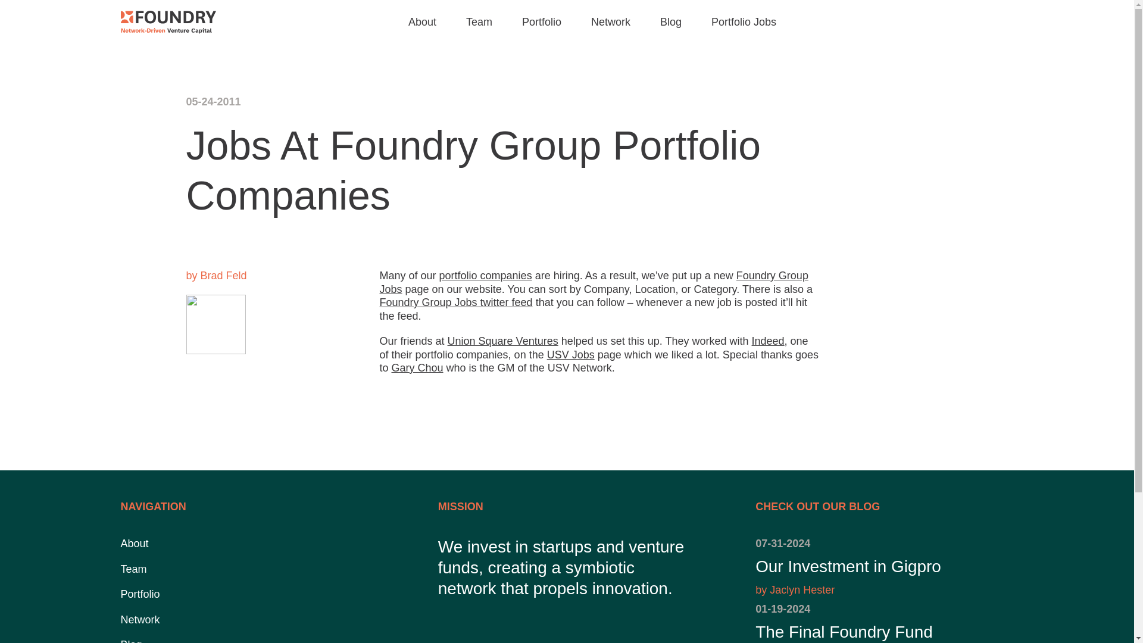  Describe the element at coordinates (133, 569) in the screenshot. I see `Union Square Ventures` at that location.